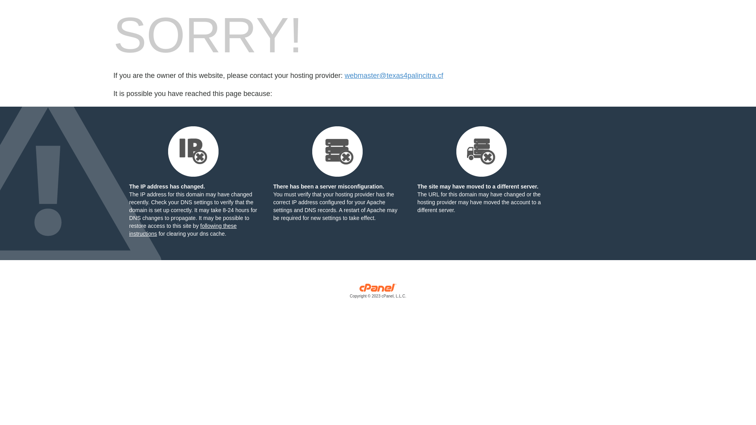  What do you see at coordinates (183, 230) in the screenshot?
I see `following these instructions` at bounding box center [183, 230].